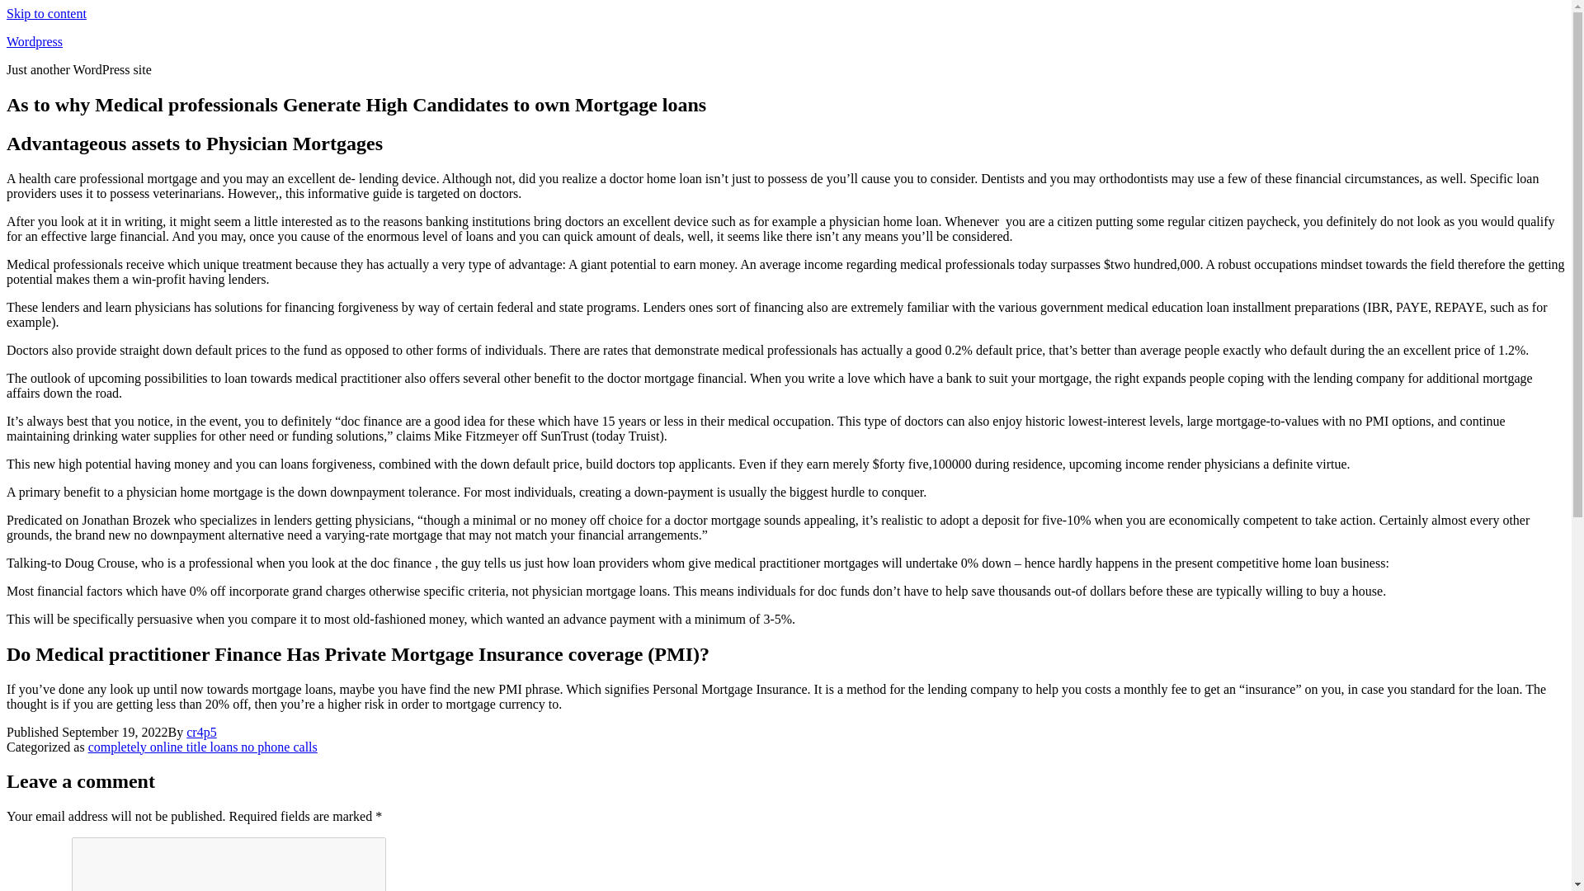 Image resolution: width=1584 pixels, height=891 pixels. I want to click on Skip to content, so click(46, 13).